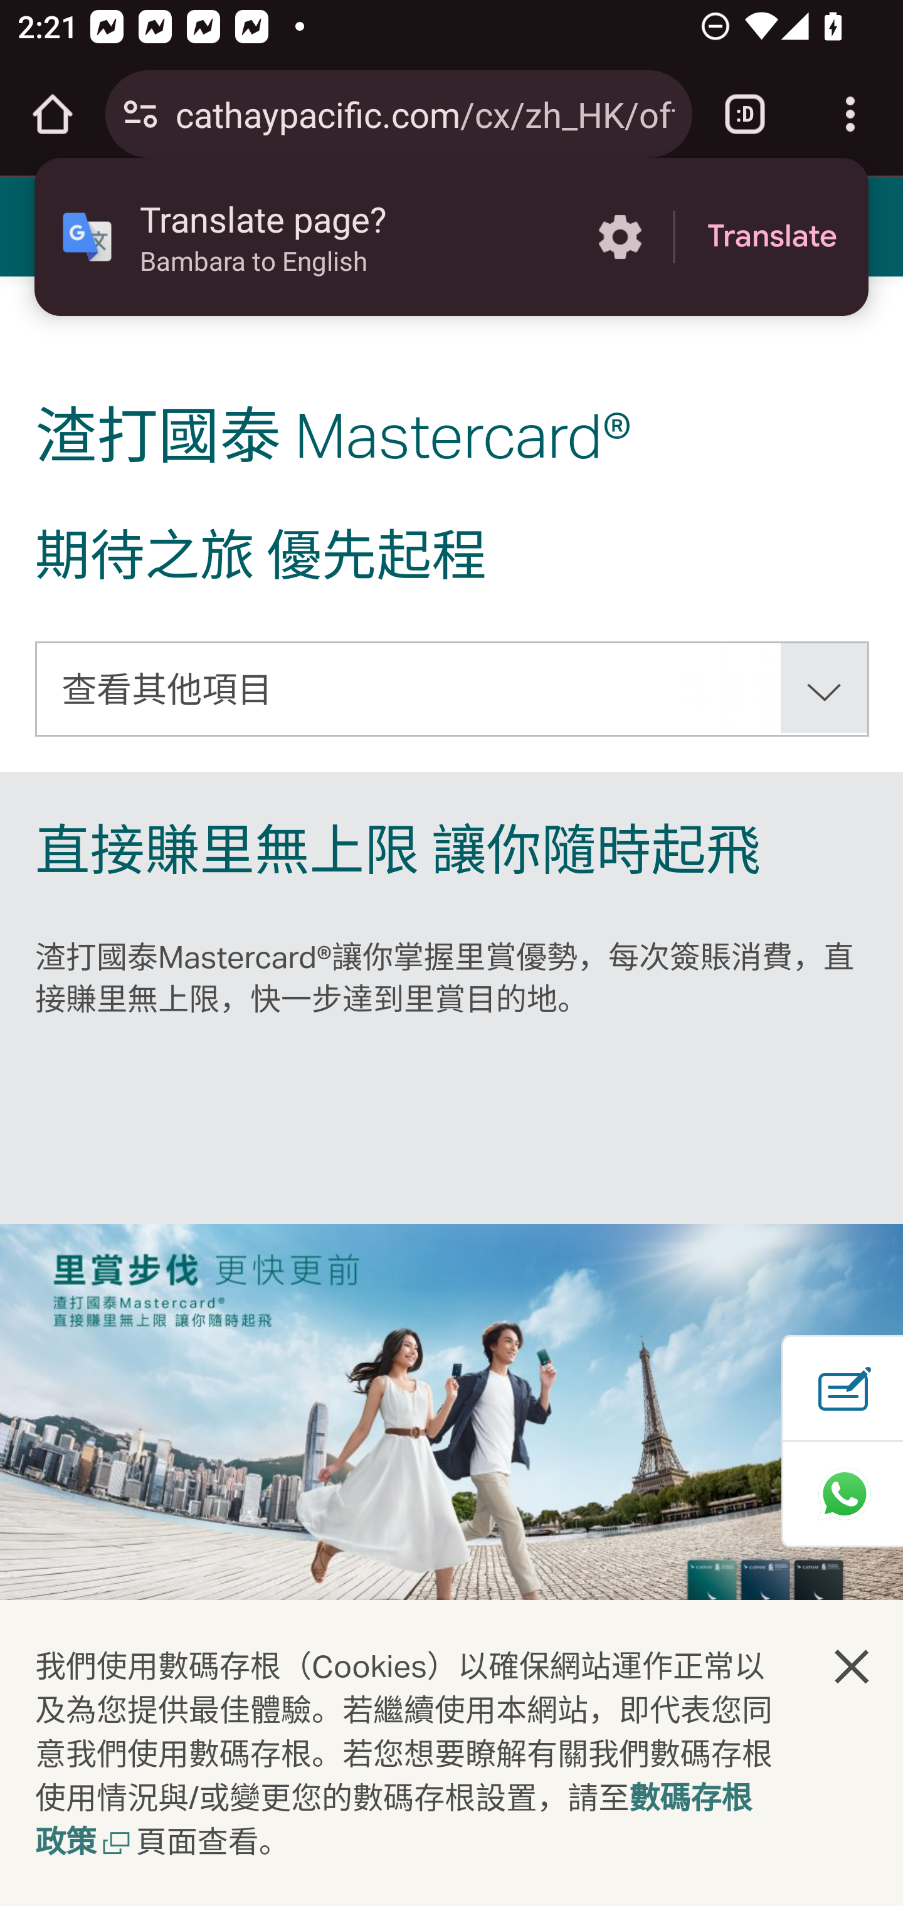 The image size is (903, 1906). What do you see at coordinates (140, 114) in the screenshot?
I see `Connection is secure` at bounding box center [140, 114].